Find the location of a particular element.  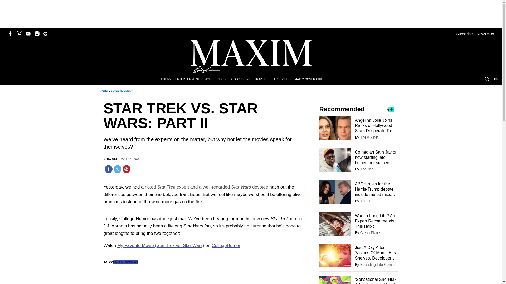

LUXURY is located at coordinates (167, 79).